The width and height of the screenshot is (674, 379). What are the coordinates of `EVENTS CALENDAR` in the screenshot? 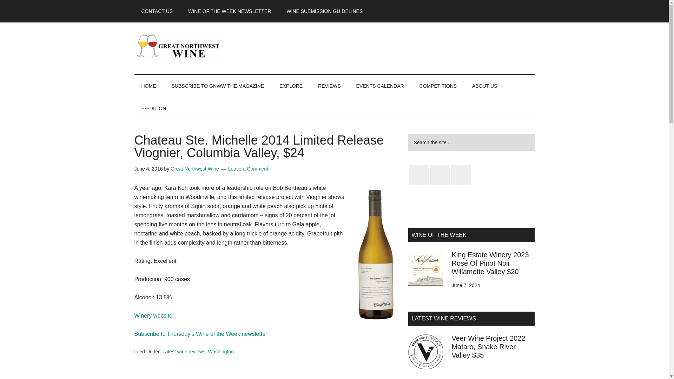 It's located at (380, 86).